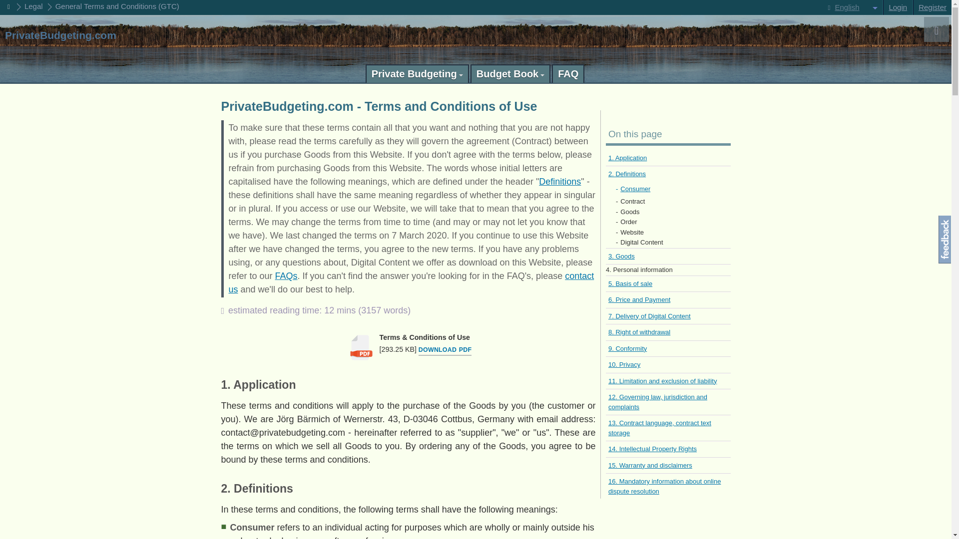 This screenshot has height=539, width=959. Describe the element at coordinates (510, 73) in the screenshot. I see `Budget Book` at that location.